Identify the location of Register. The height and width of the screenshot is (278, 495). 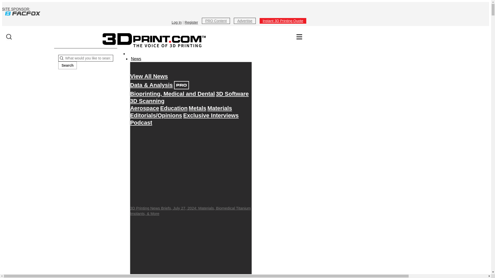
(191, 22).